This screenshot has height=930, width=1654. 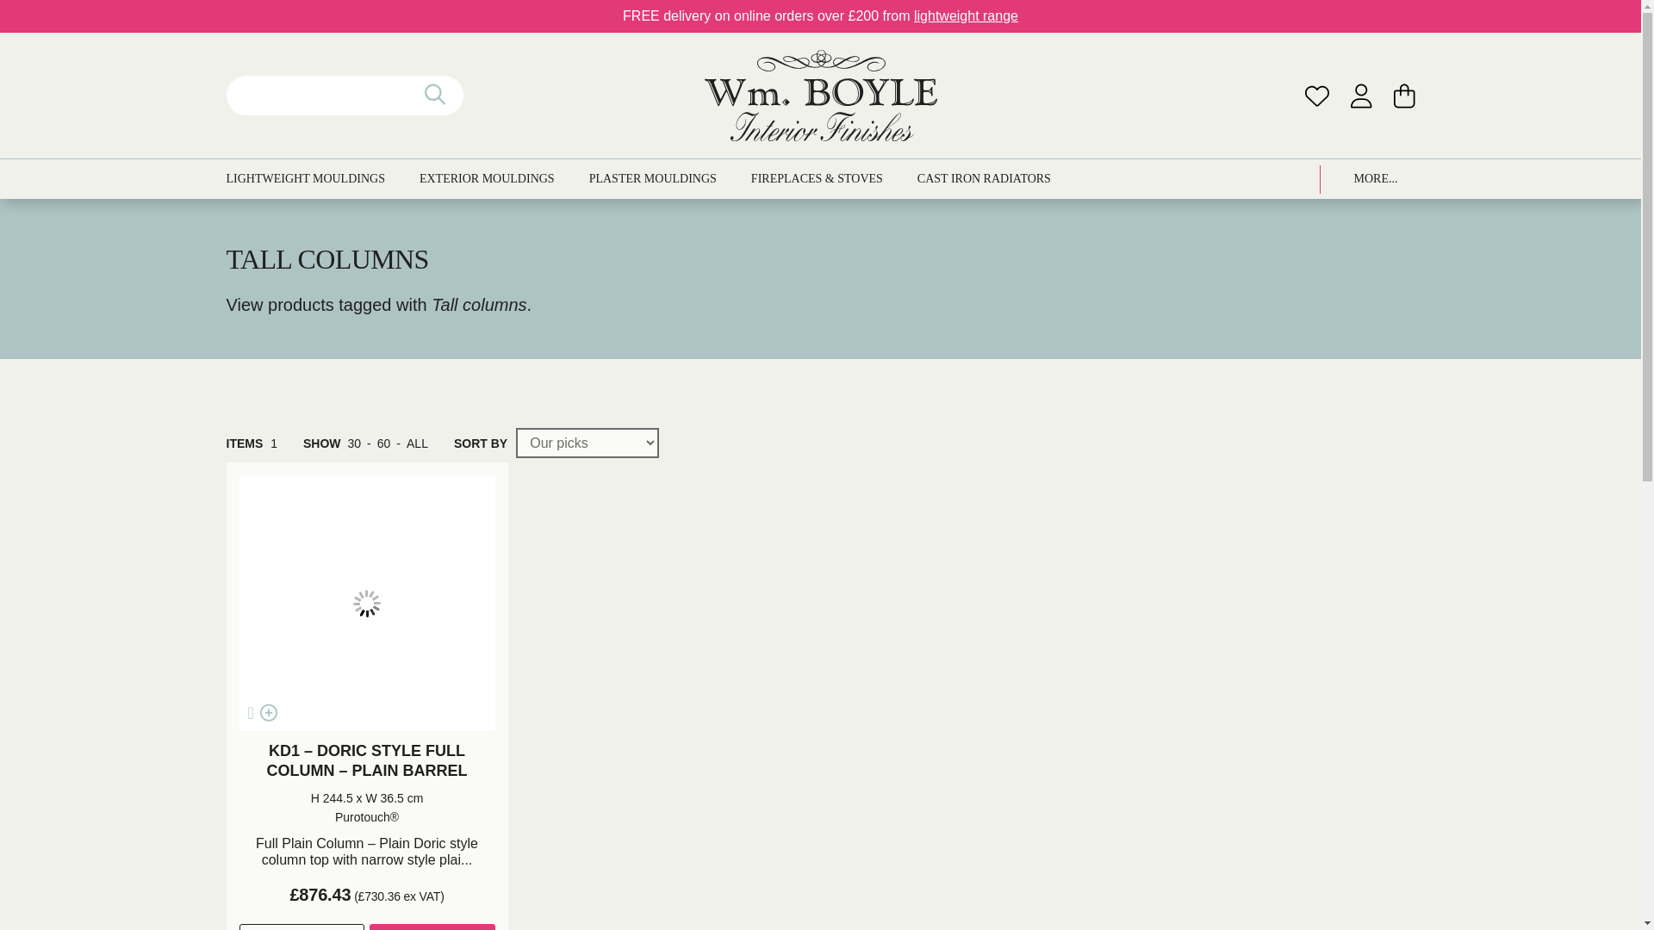 What do you see at coordinates (487, 179) in the screenshot?
I see `EXTERIOR MOULDINGS` at bounding box center [487, 179].